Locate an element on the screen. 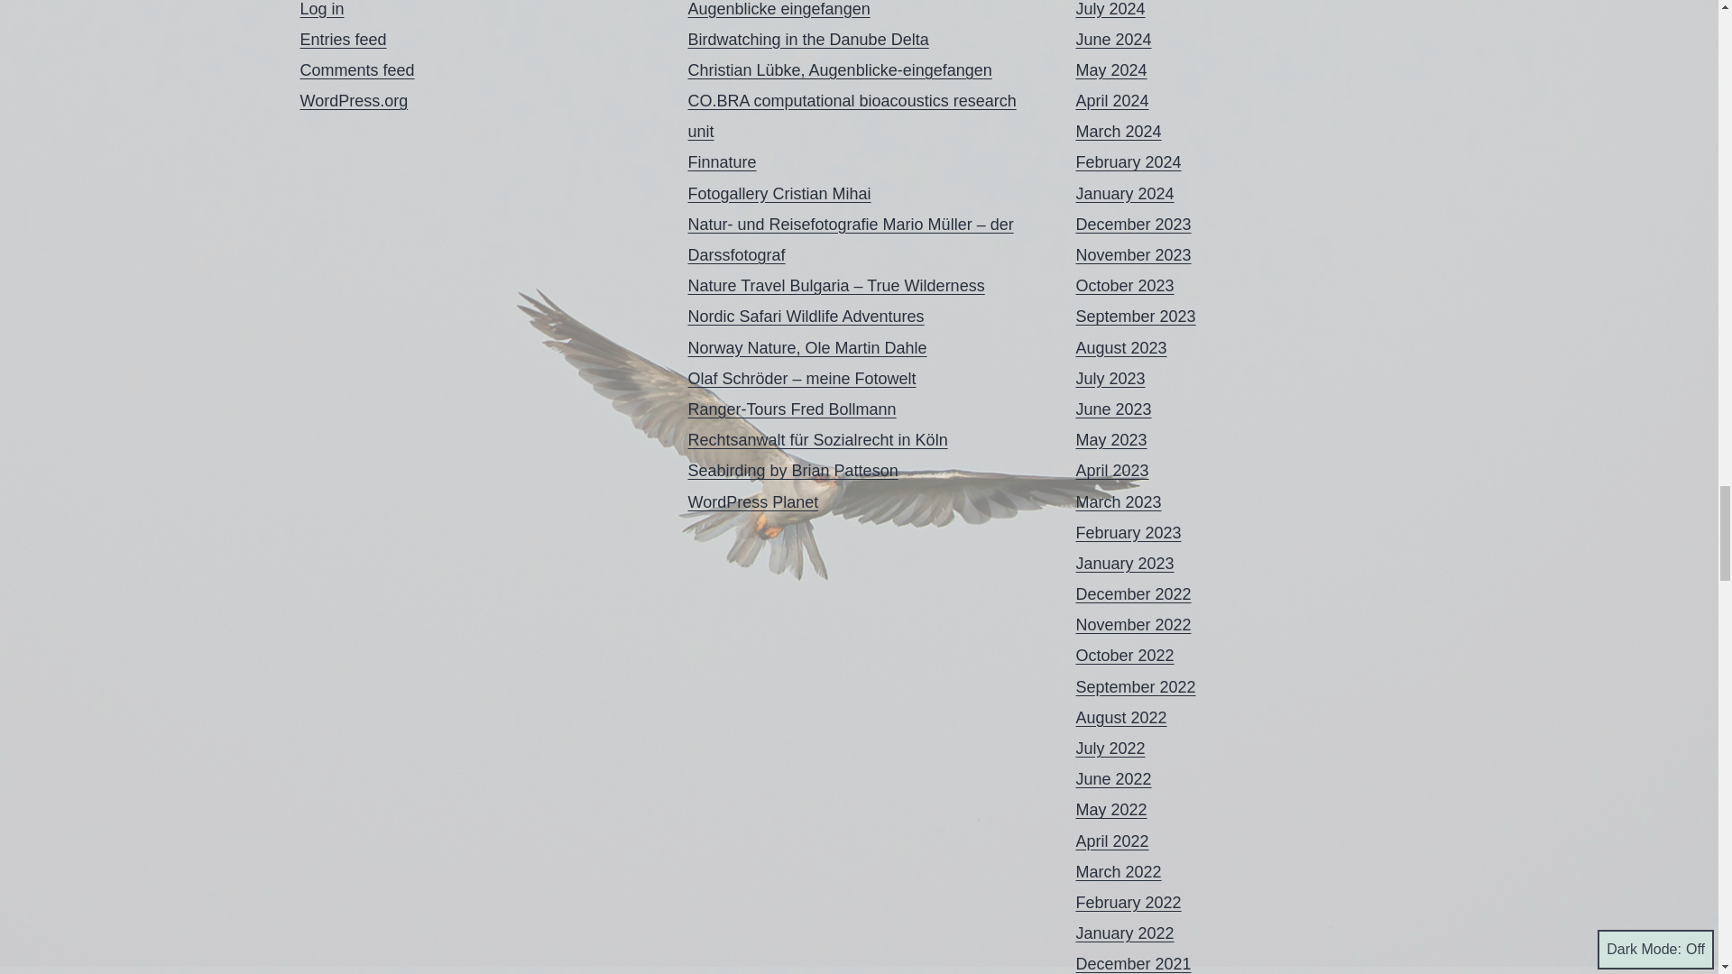 This screenshot has width=1732, height=974. Besondere Augenblicke, eingefangen von Tobias Lampprecht is located at coordinates (778, 9).